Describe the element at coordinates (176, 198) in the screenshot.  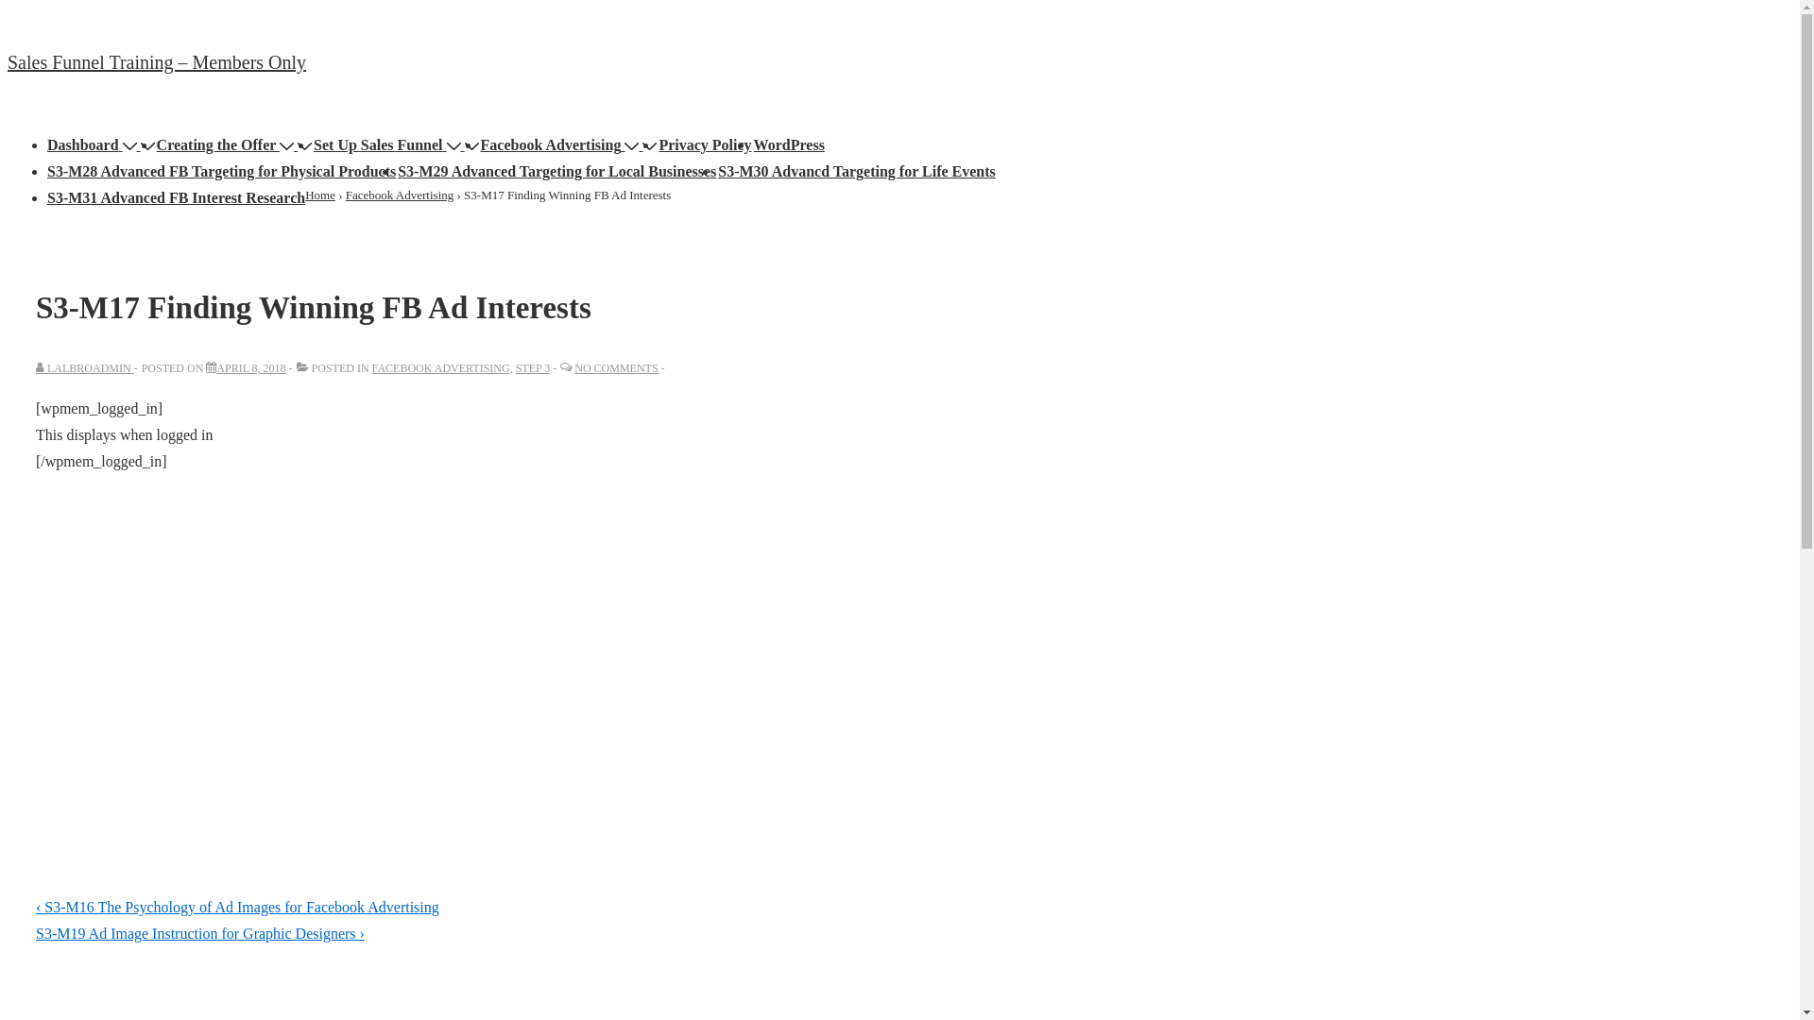
I see `S3-M31 Advanced FB Interest Research` at that location.